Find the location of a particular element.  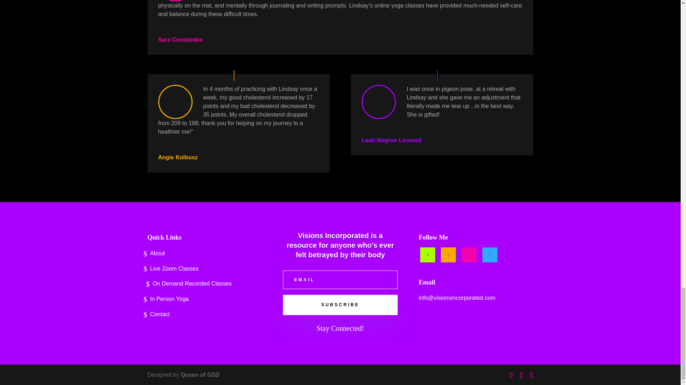

Contact is located at coordinates (204, 316).